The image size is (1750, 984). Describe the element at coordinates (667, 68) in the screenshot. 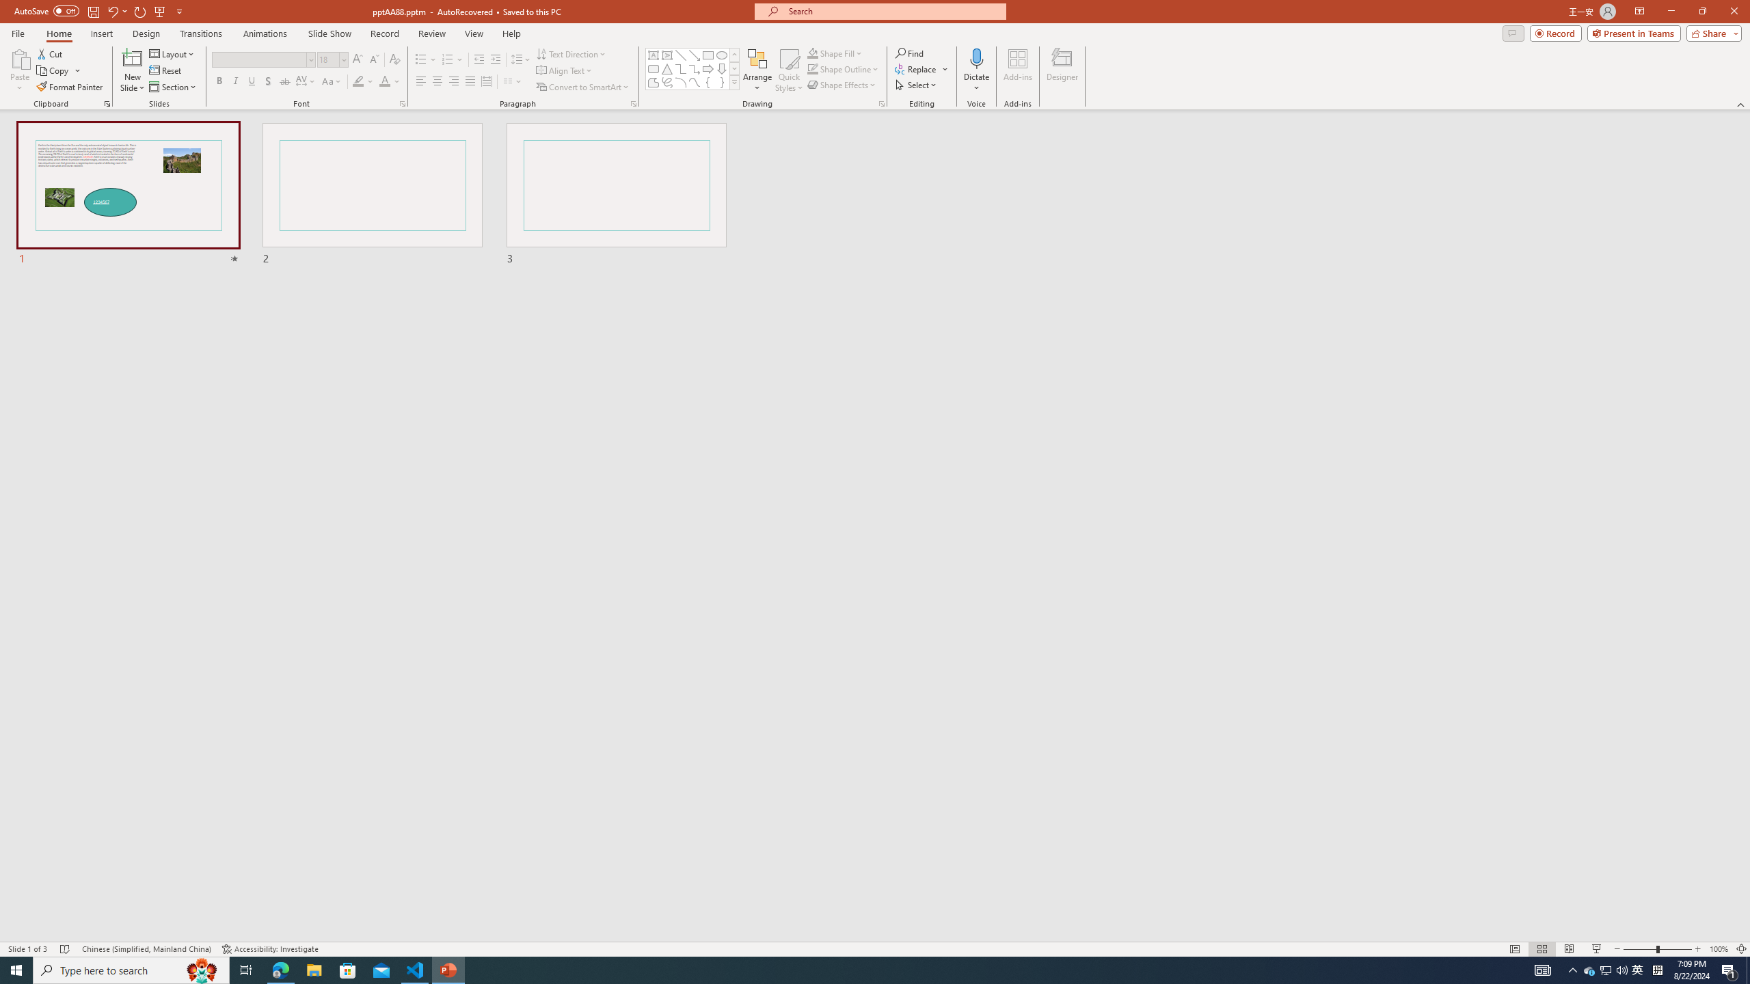

I see `Isosceles Triangle` at that location.